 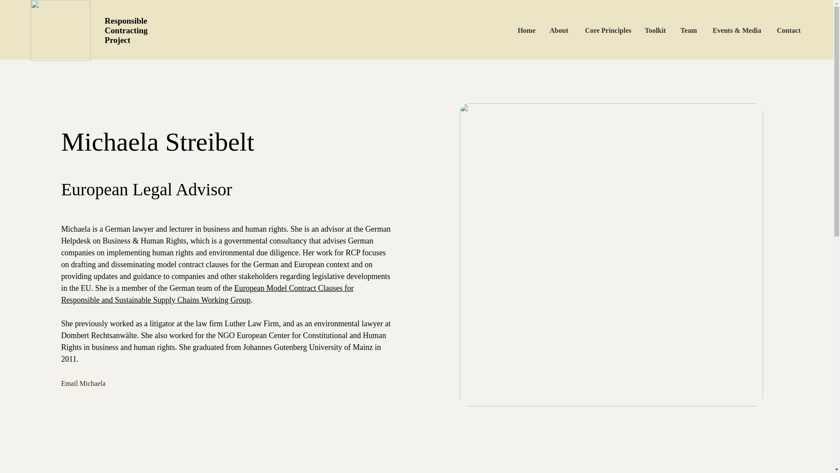 What do you see at coordinates (694, 30) in the screenshot?
I see `Team` at bounding box center [694, 30].